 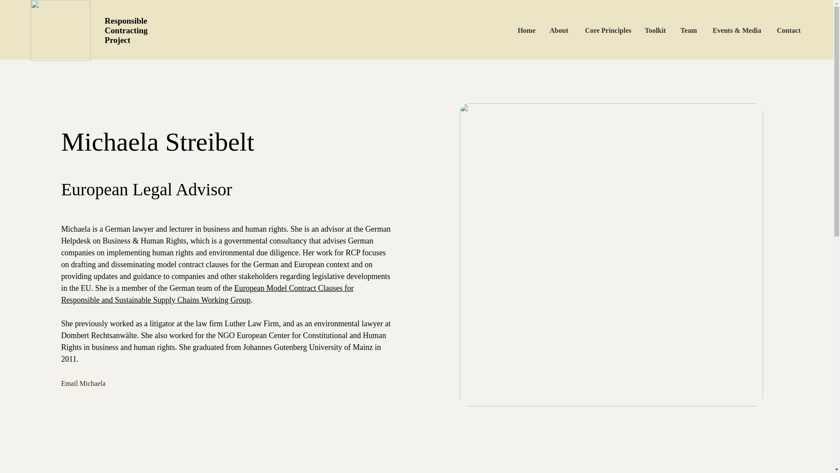 What do you see at coordinates (694, 30) in the screenshot?
I see `Team` at bounding box center [694, 30].